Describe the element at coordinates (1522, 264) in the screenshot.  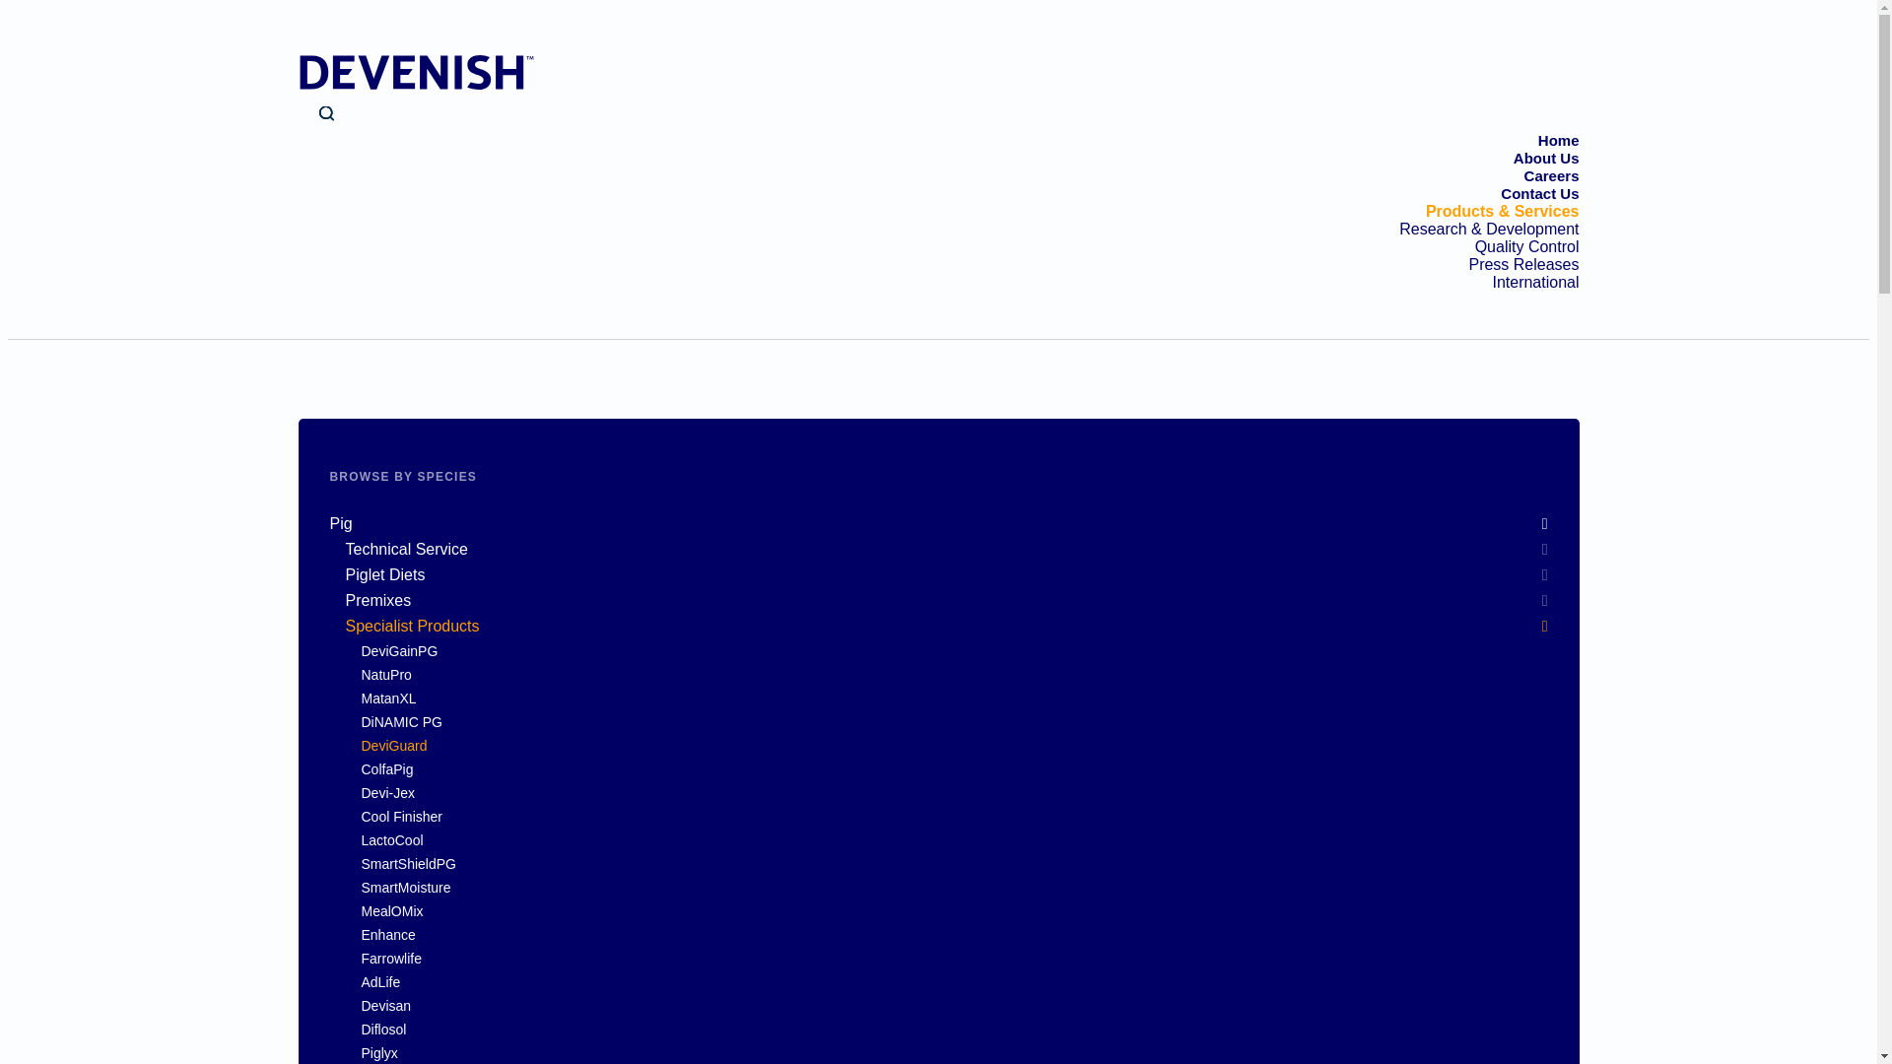
I see `Press Releases` at that location.